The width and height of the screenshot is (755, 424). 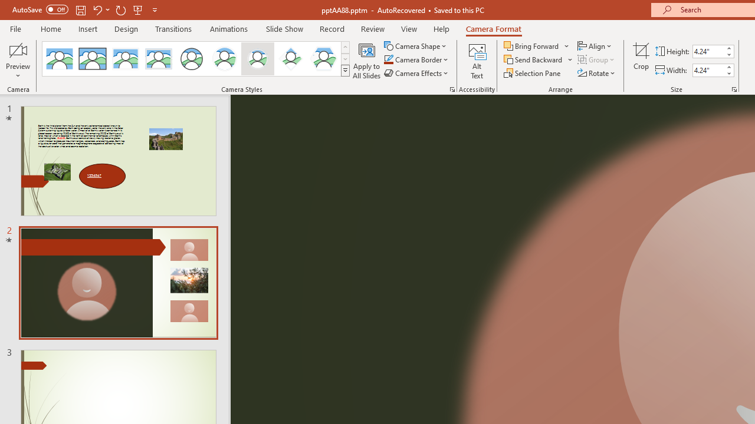 What do you see at coordinates (100, 9) in the screenshot?
I see `Undo` at bounding box center [100, 9].